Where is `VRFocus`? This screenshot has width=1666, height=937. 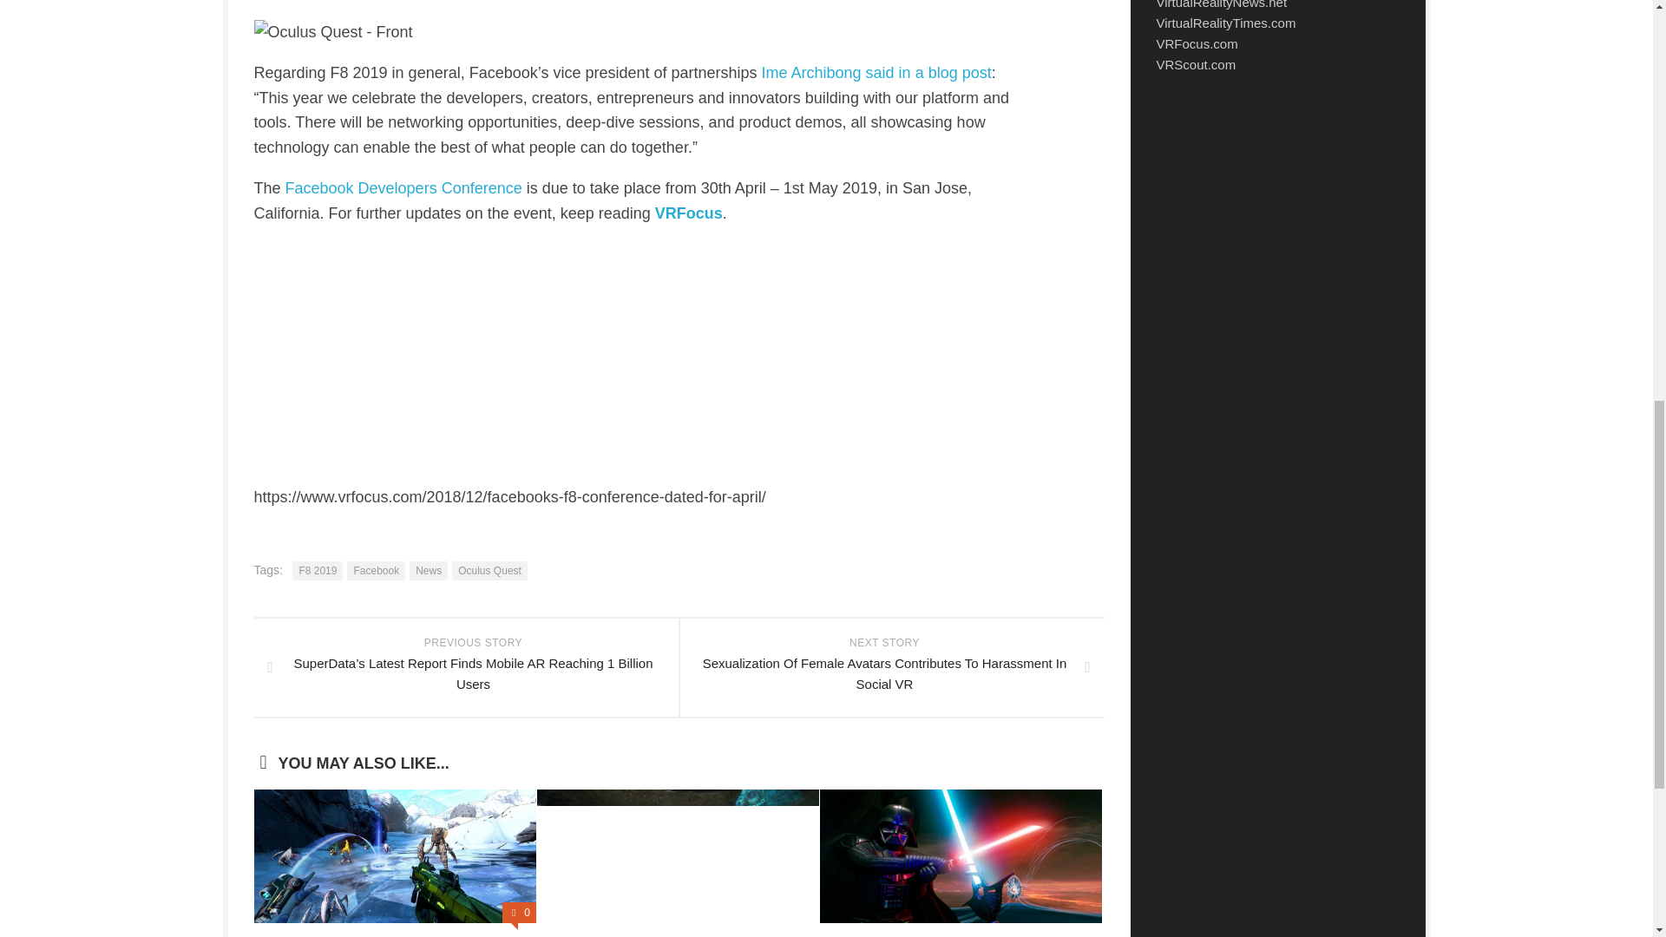
VRFocus is located at coordinates (689, 213).